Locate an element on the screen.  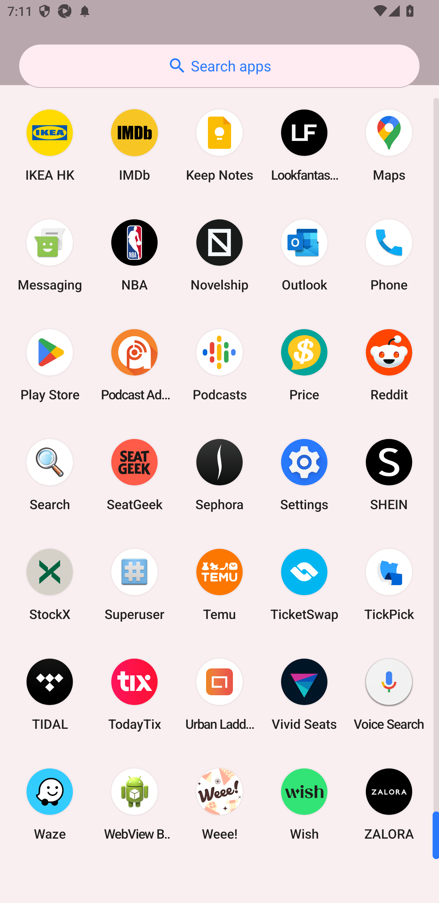
Settings is located at coordinates (304, 474).